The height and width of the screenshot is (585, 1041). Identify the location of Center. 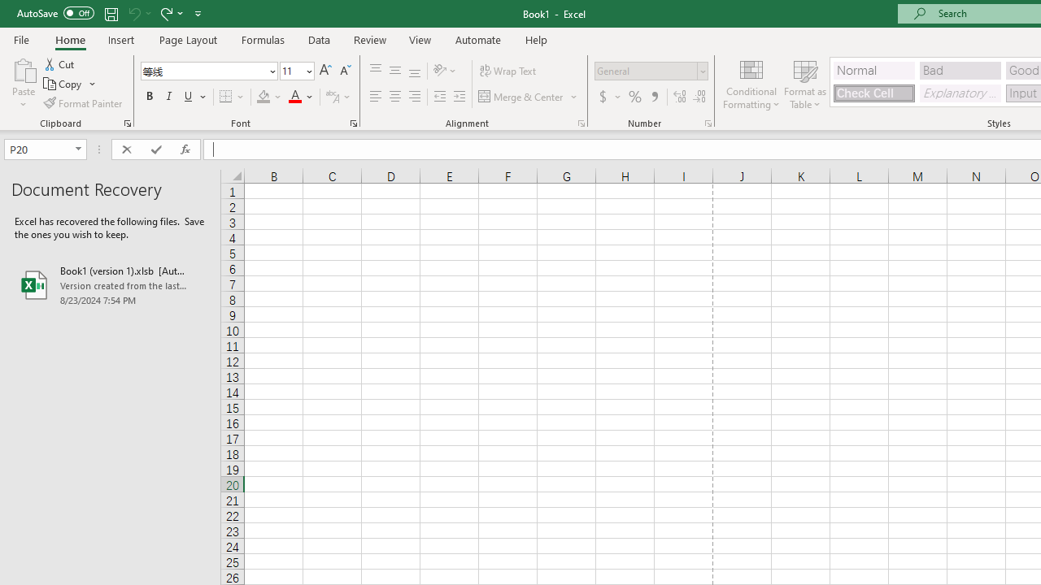
(394, 97).